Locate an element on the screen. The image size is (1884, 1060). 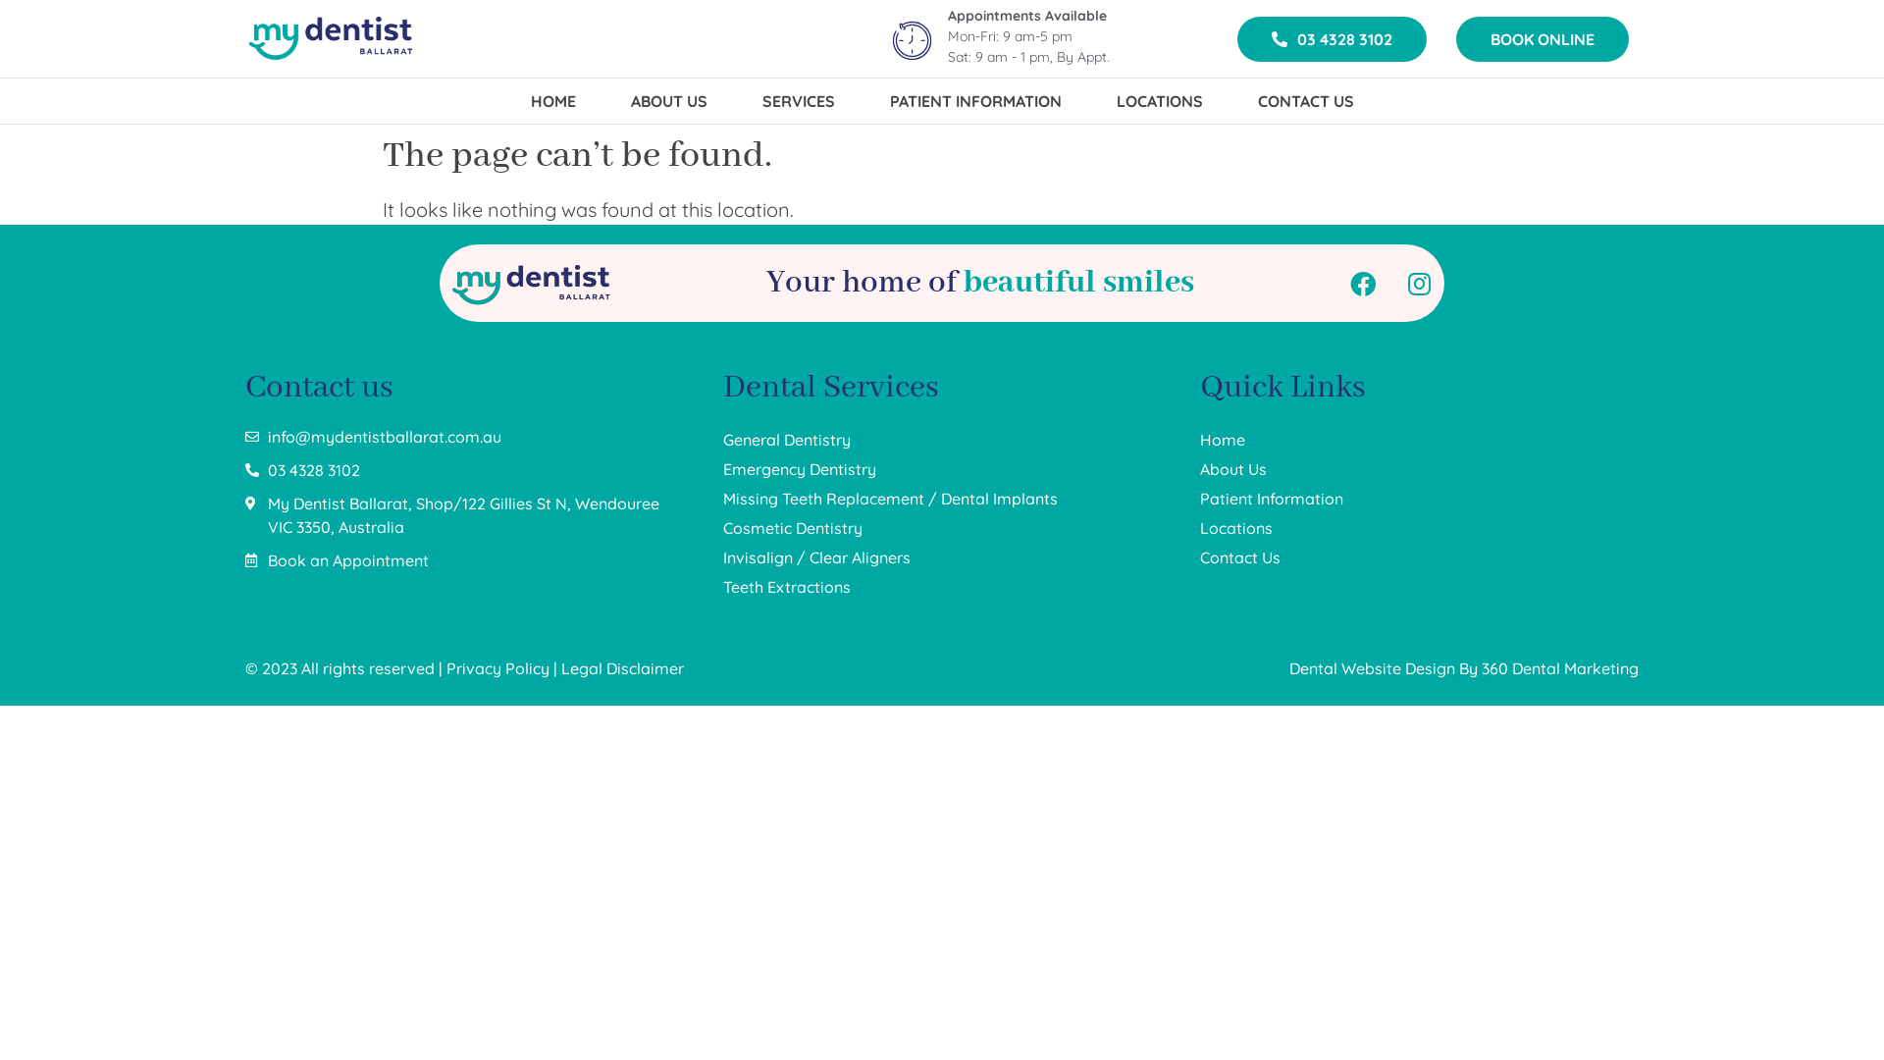
Legal Disclaimer is located at coordinates (622, 668).